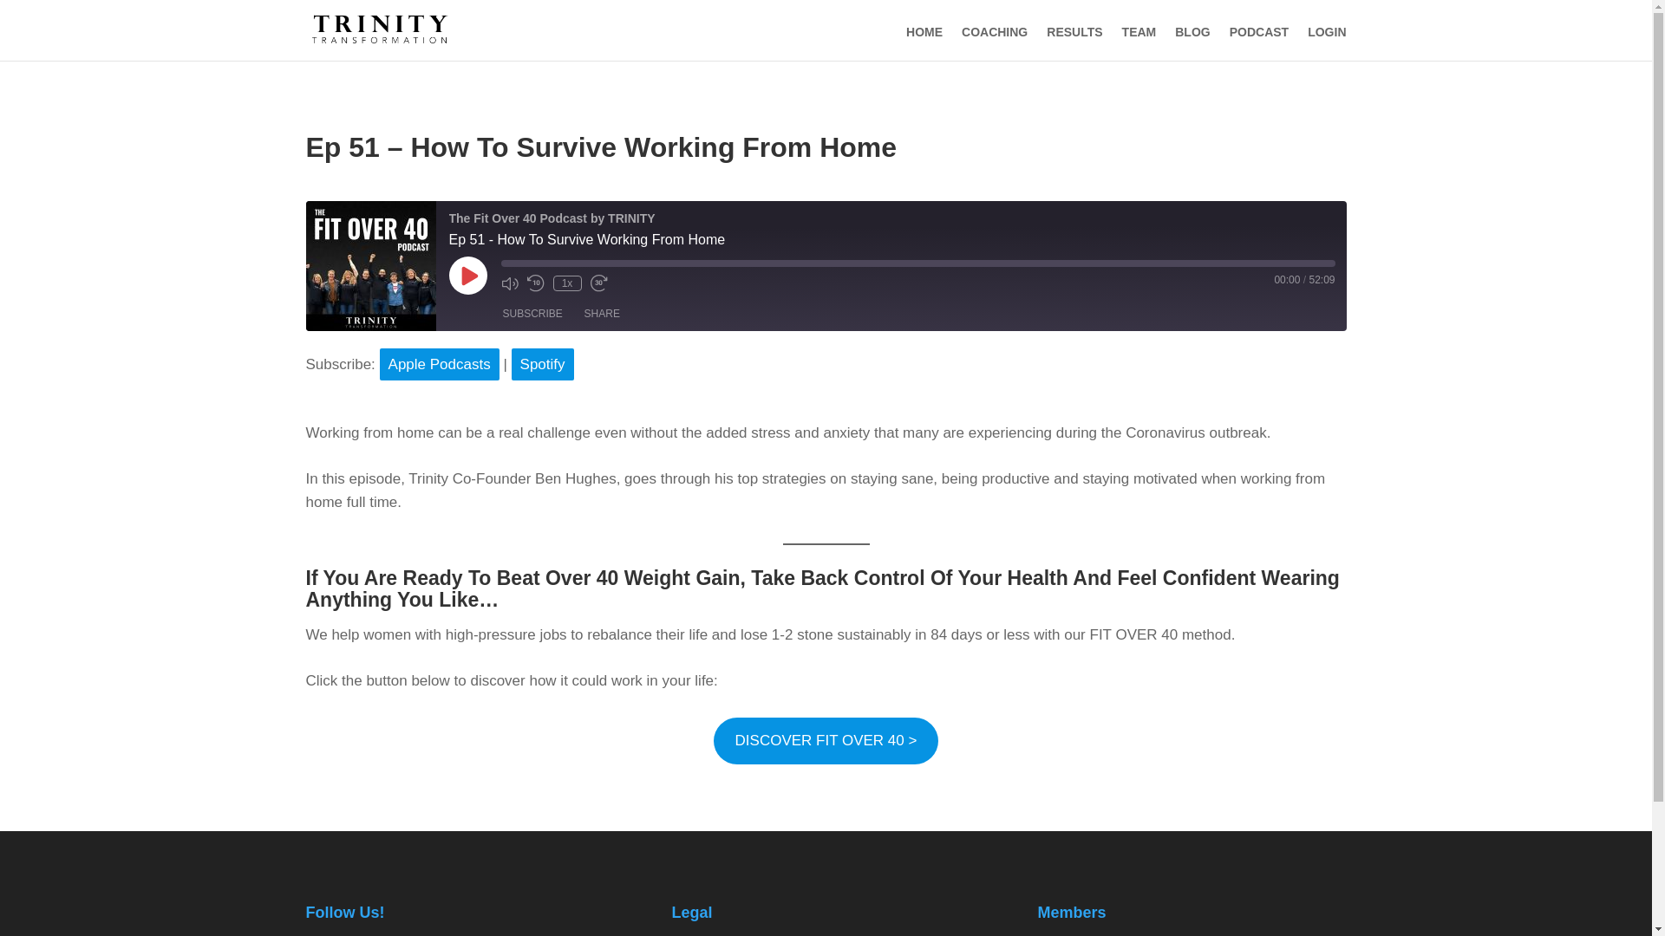 The image size is (1665, 936). Describe the element at coordinates (468, 276) in the screenshot. I see `Play` at that location.